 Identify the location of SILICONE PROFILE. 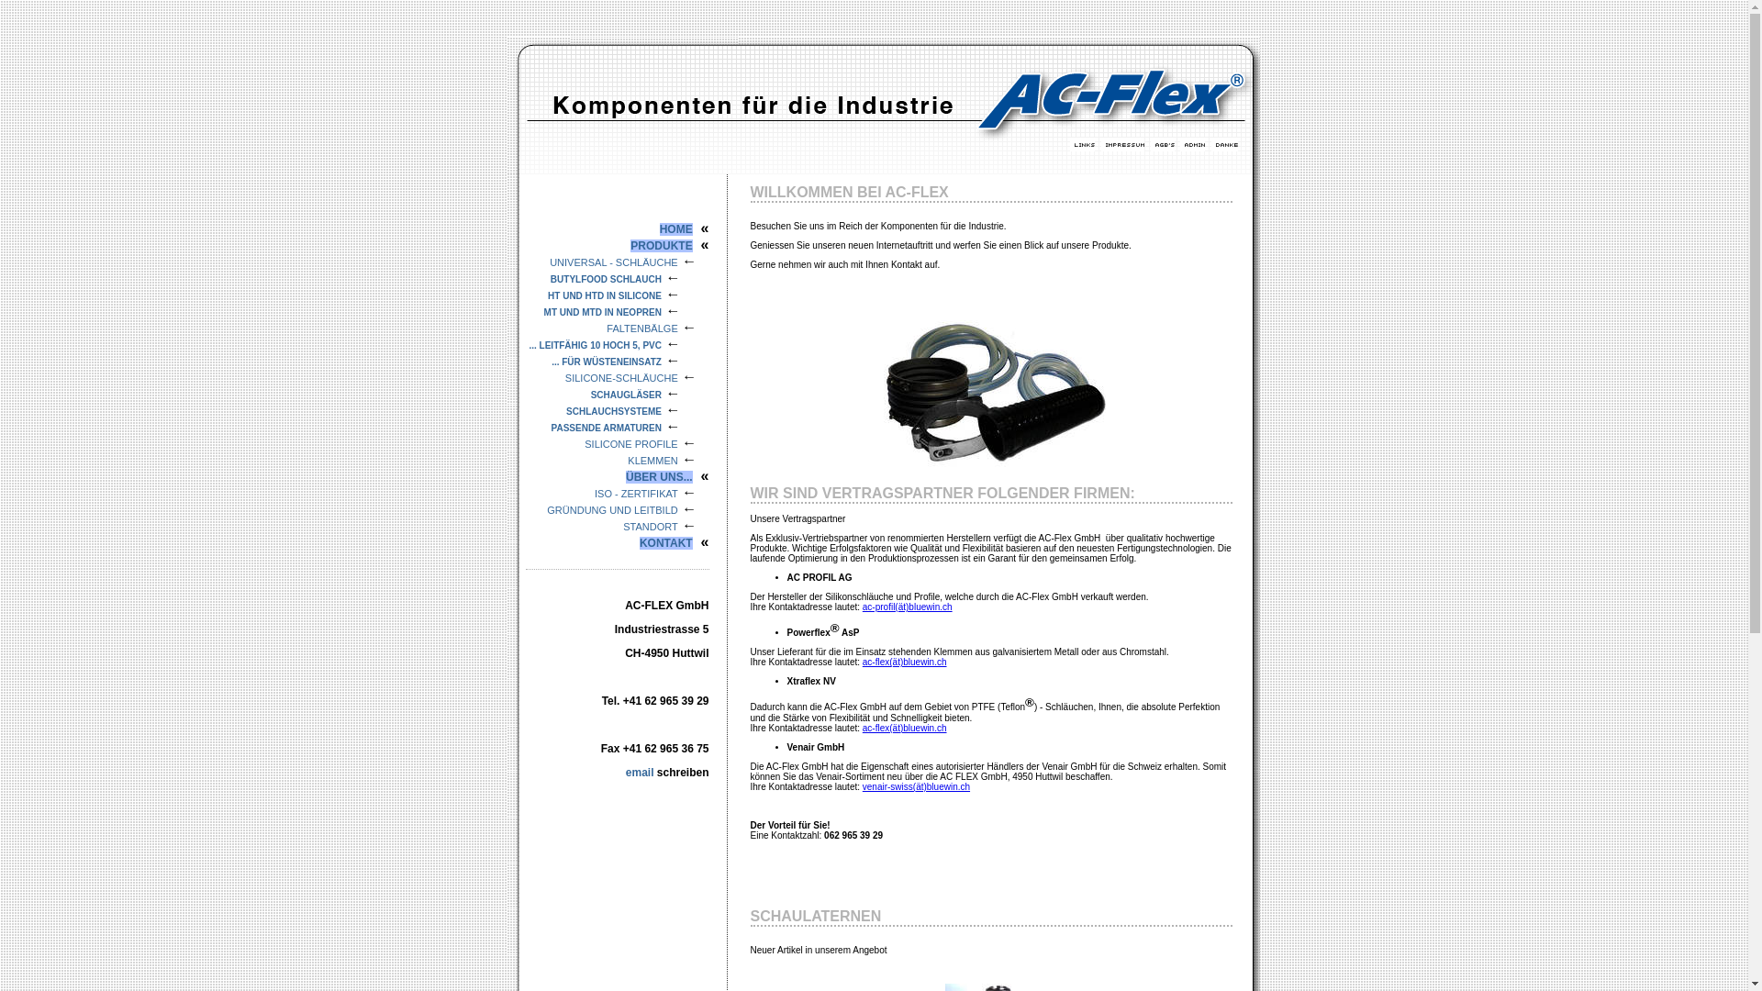
(631, 444).